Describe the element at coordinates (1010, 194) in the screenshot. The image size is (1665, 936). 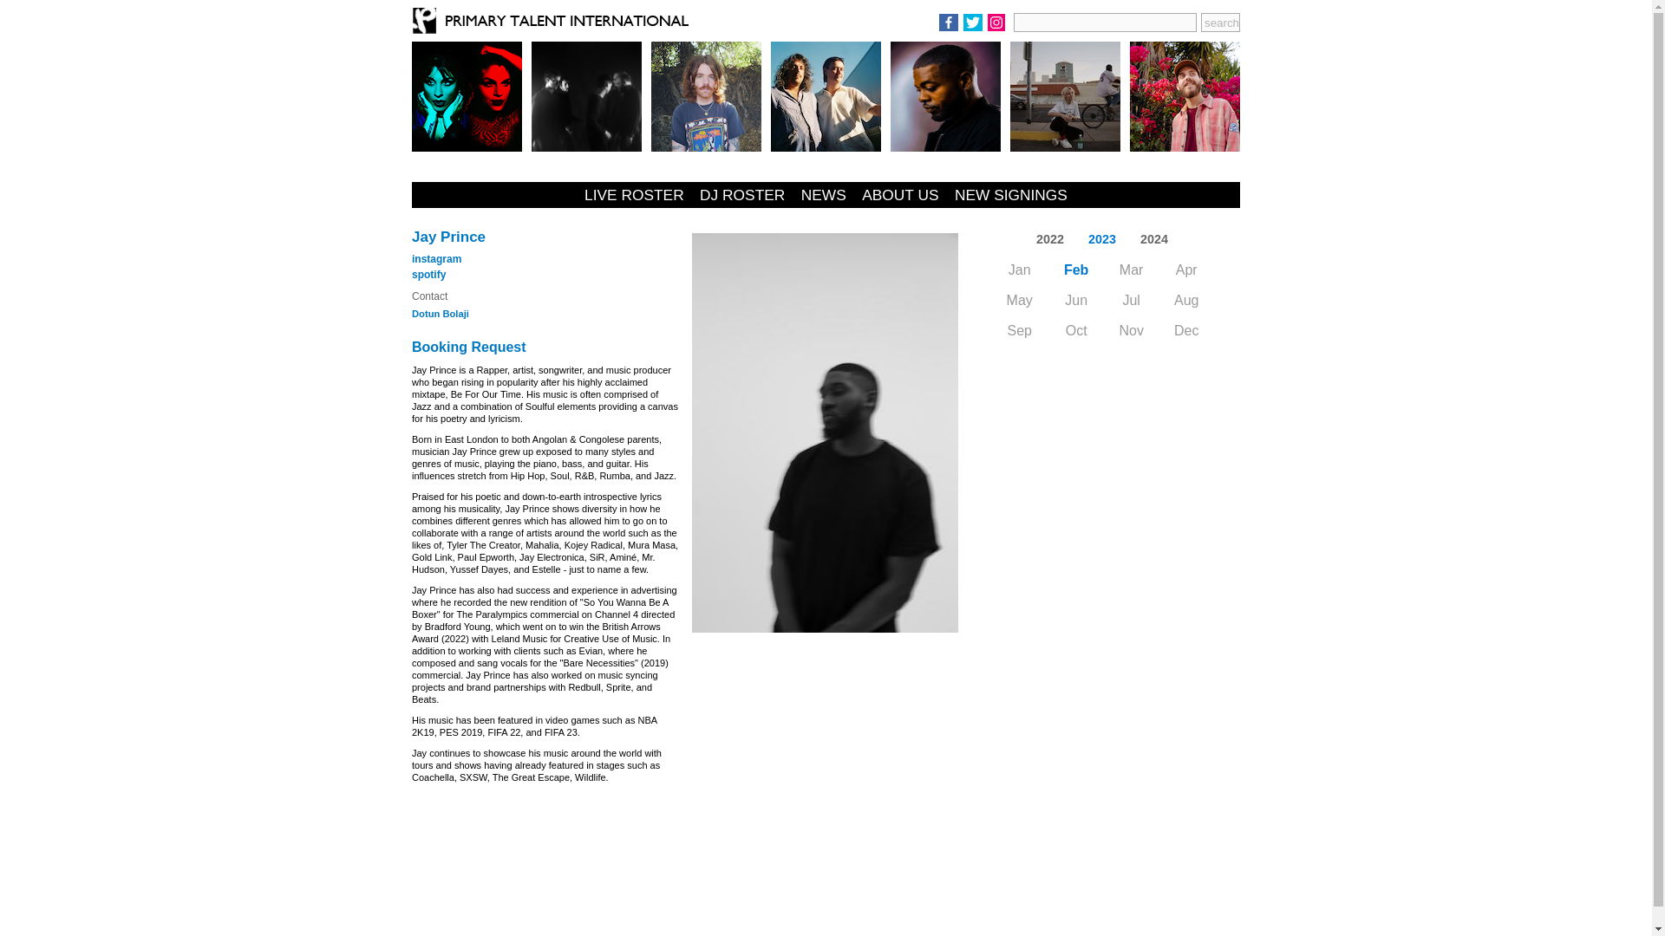
I see `NEW SIGNINGS` at that location.